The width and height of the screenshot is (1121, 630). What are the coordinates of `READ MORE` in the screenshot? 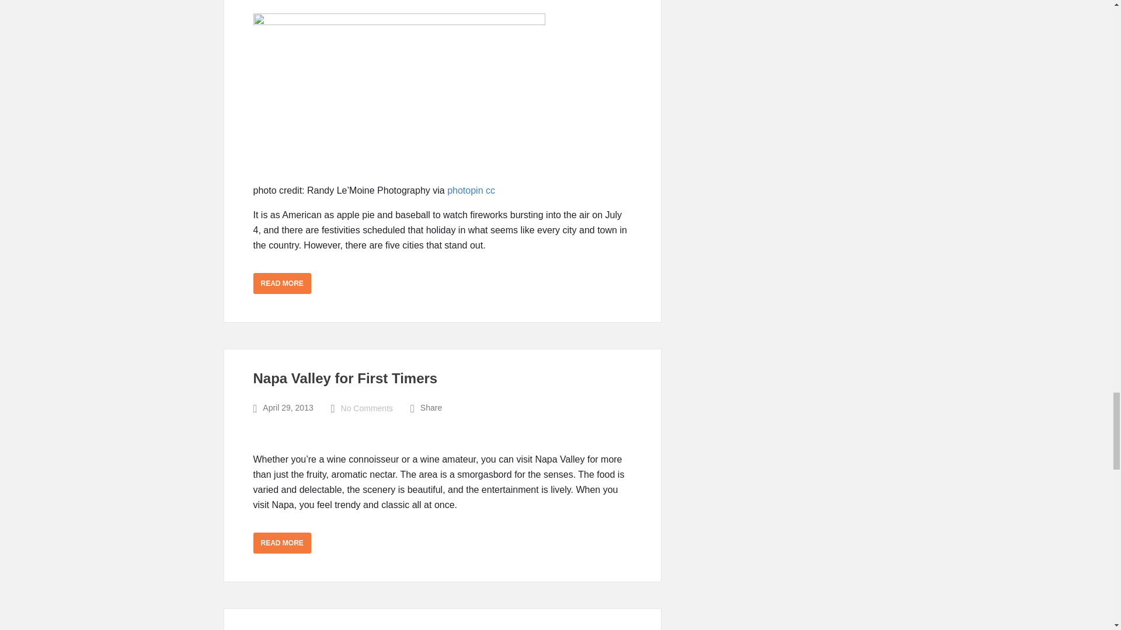 It's located at (282, 283).